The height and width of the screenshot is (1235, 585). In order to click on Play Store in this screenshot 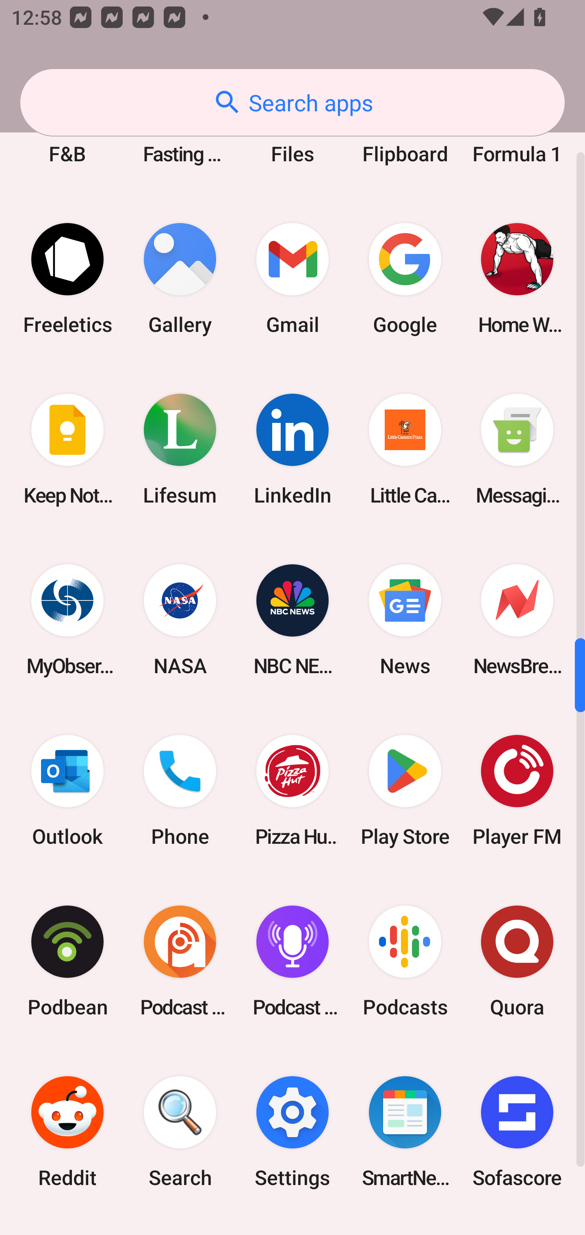, I will do `click(405, 790)`.